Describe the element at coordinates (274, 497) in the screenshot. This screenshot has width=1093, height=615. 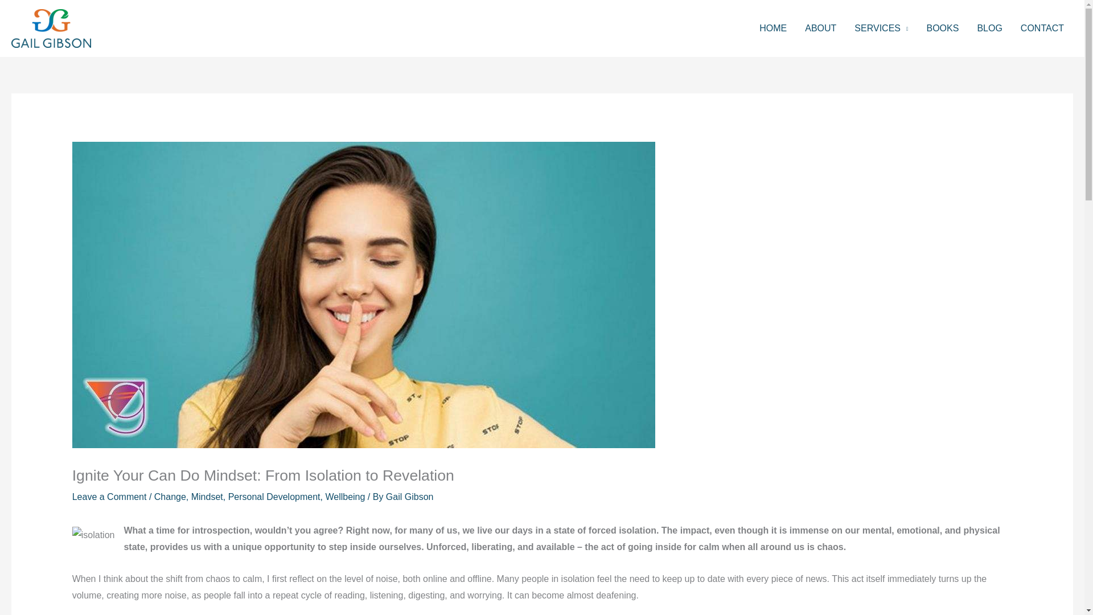
I see `Personal Development` at that location.